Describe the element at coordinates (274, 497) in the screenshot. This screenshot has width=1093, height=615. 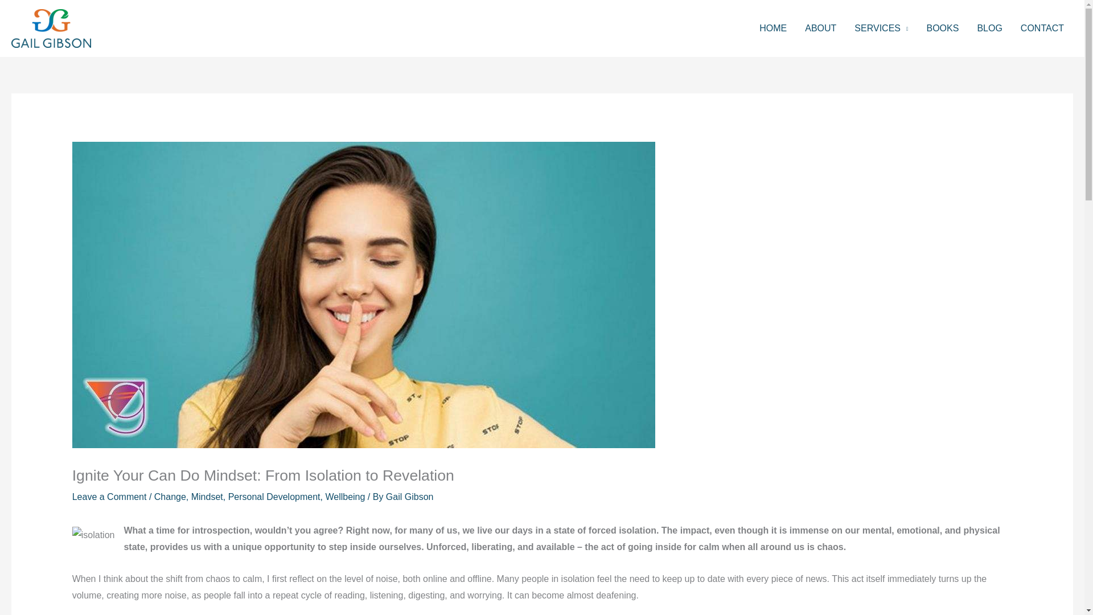
I see `Personal Development` at that location.